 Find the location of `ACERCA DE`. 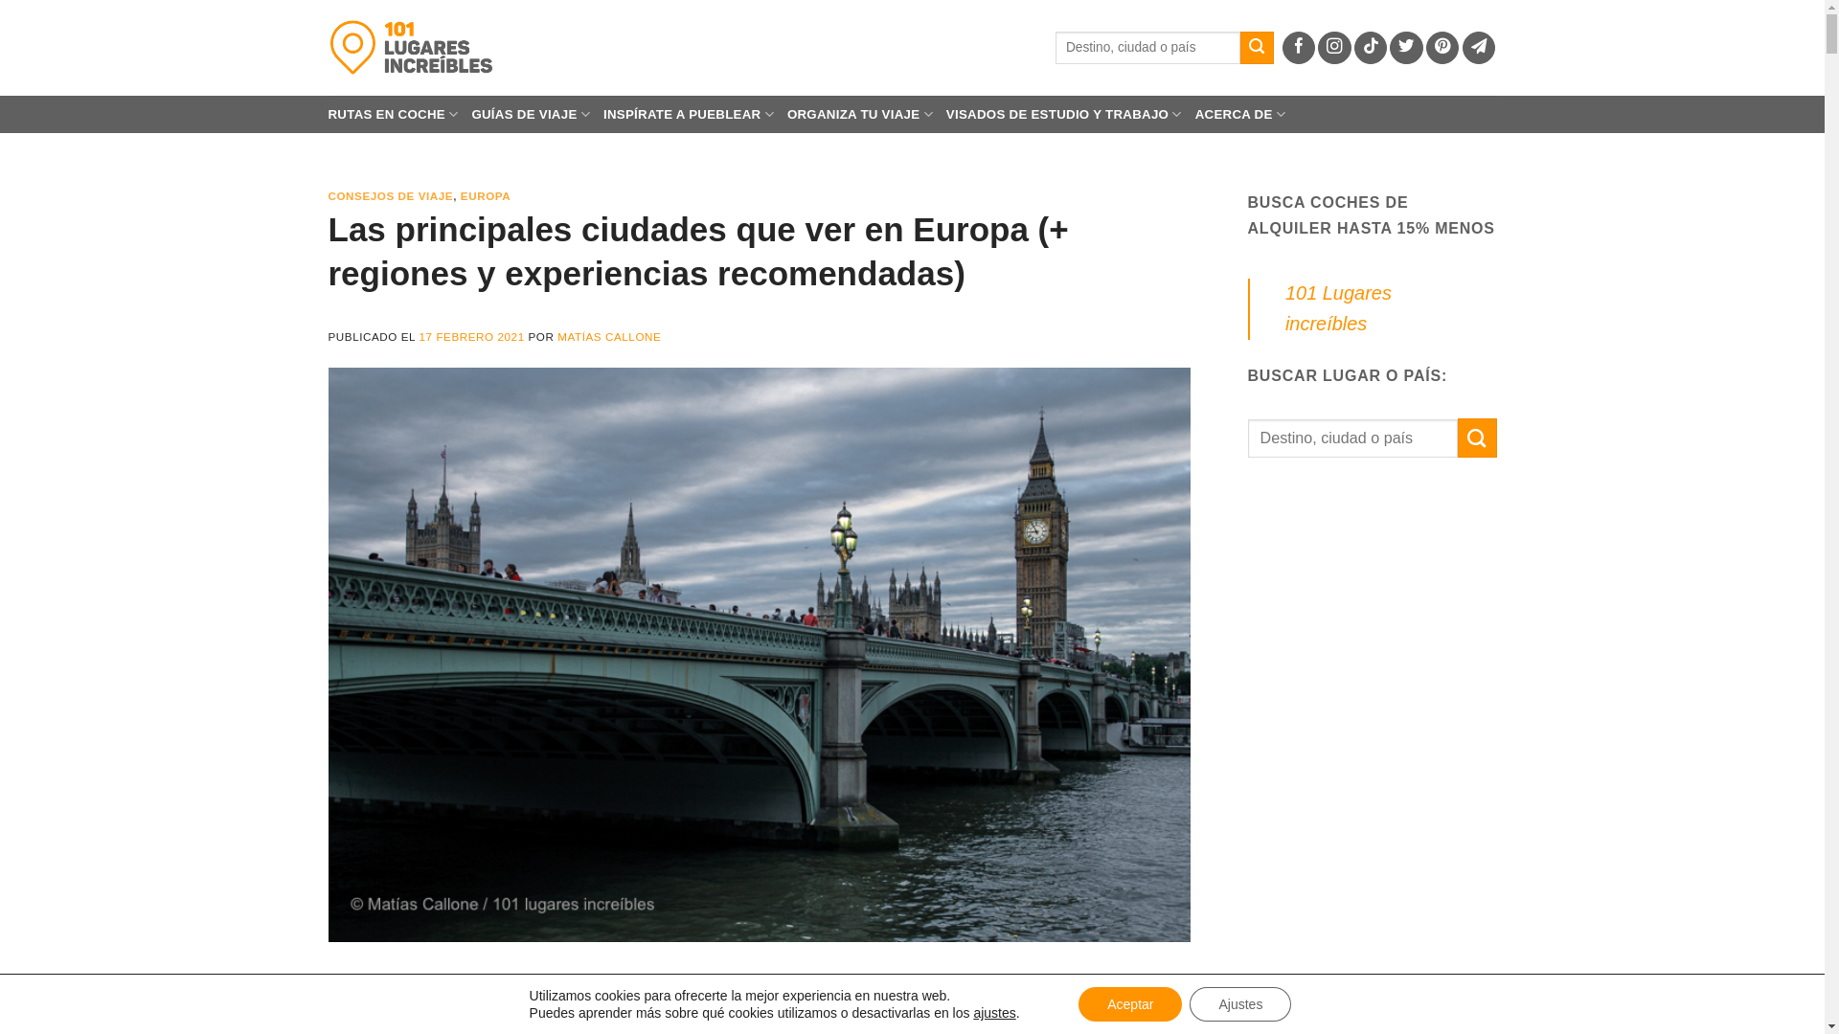

ACERCA DE is located at coordinates (1240, 115).